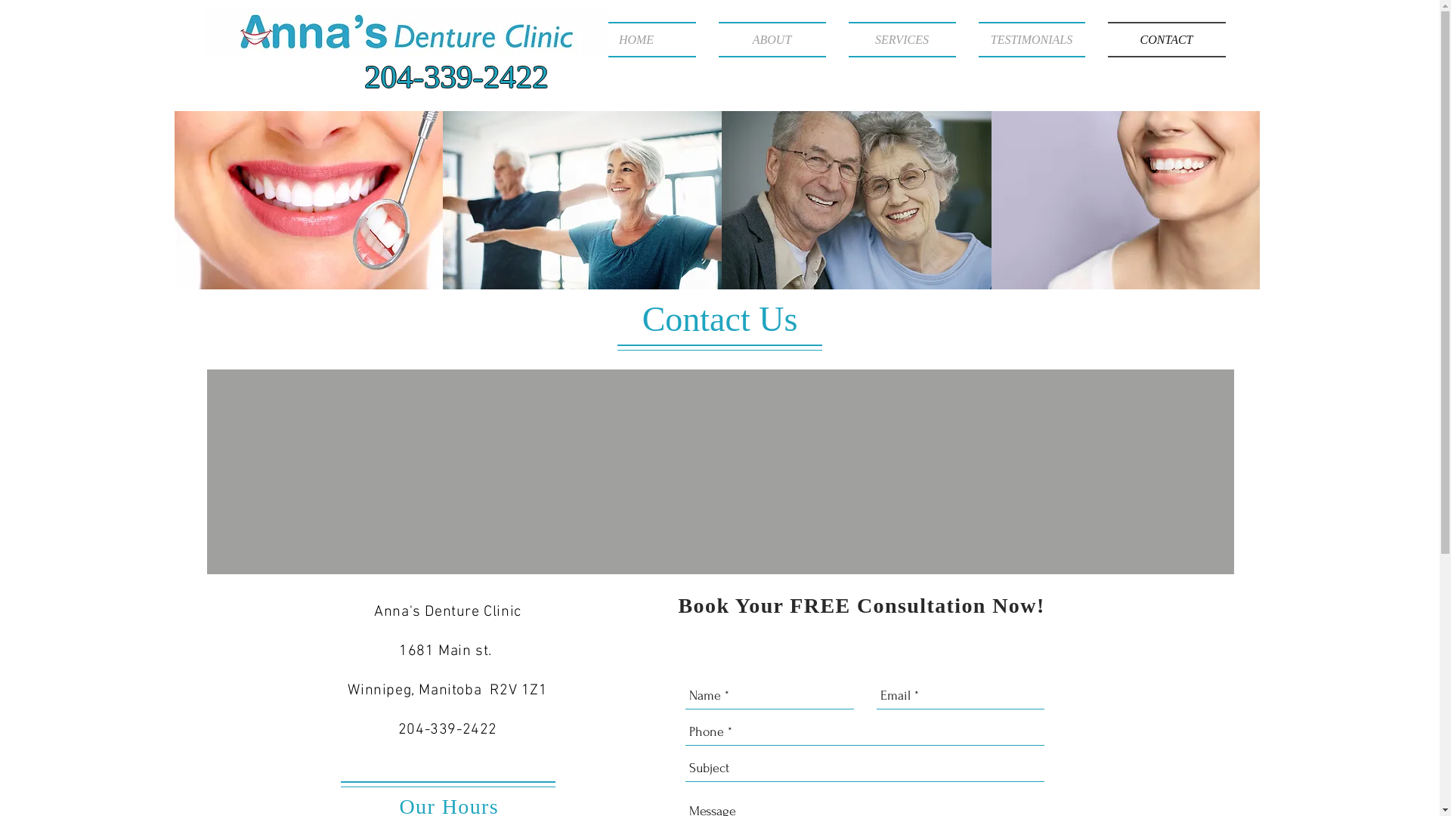 This screenshot has height=816, width=1451. I want to click on TESTIMONIALS, so click(1032, 39).